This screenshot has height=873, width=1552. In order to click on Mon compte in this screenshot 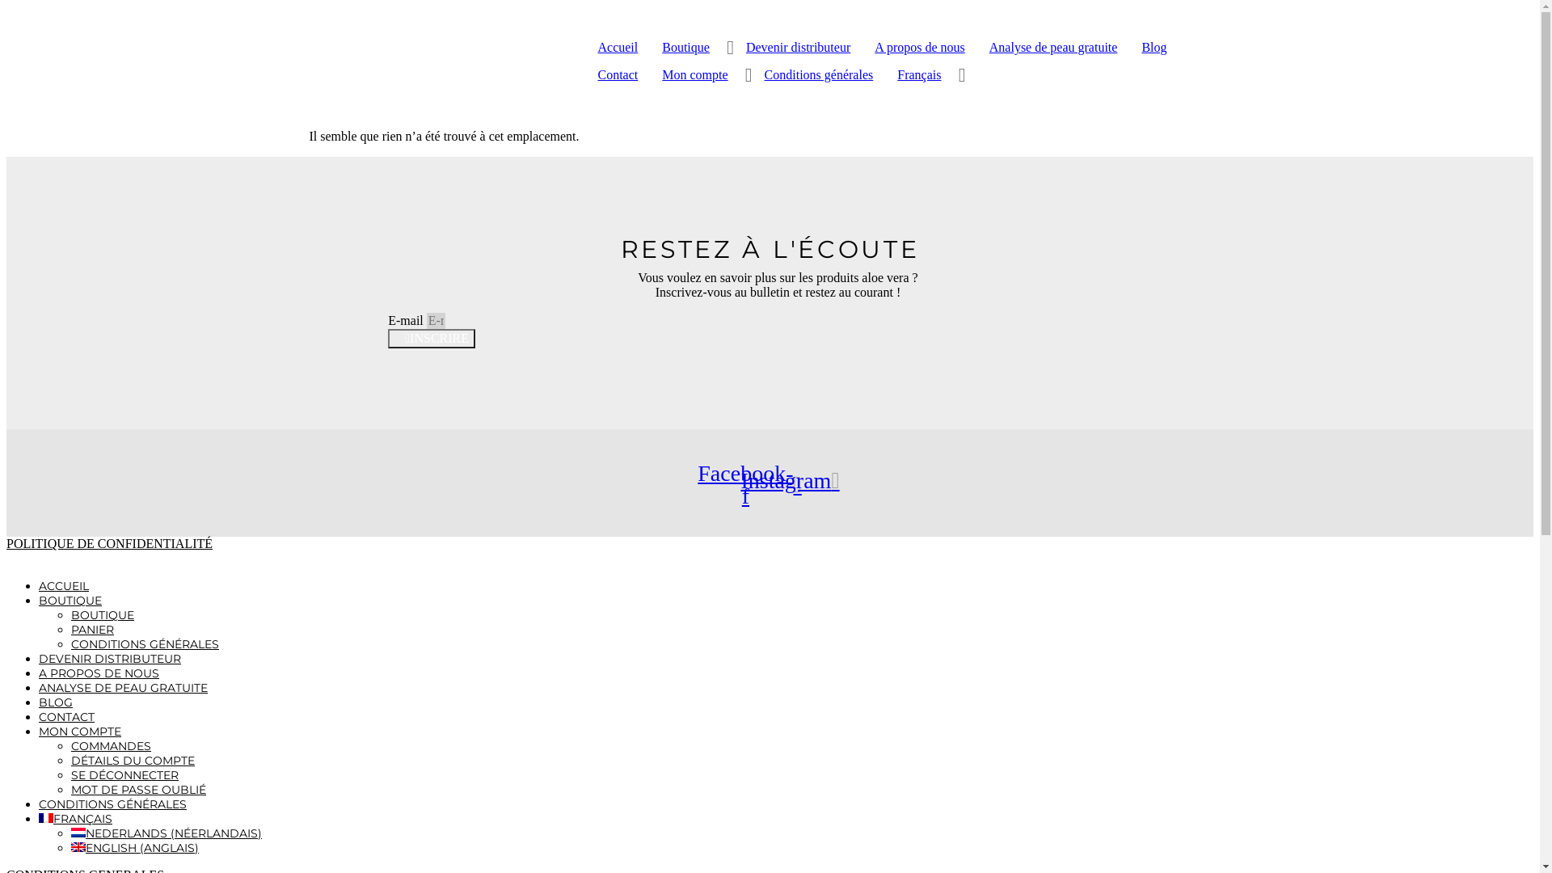, I will do `click(695, 75)`.